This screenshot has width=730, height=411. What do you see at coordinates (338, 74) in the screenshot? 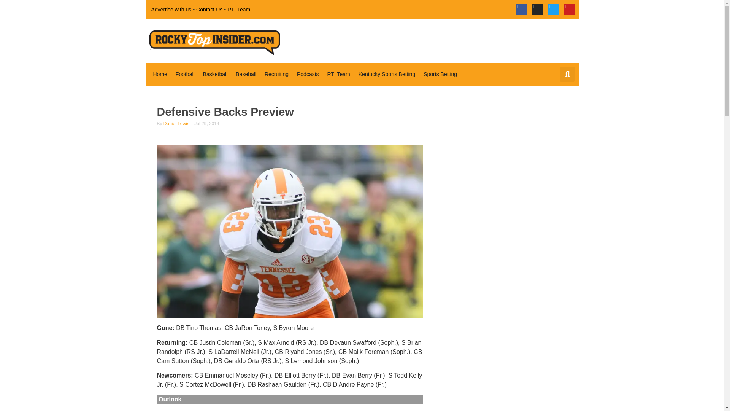
I see `RTI Team` at bounding box center [338, 74].